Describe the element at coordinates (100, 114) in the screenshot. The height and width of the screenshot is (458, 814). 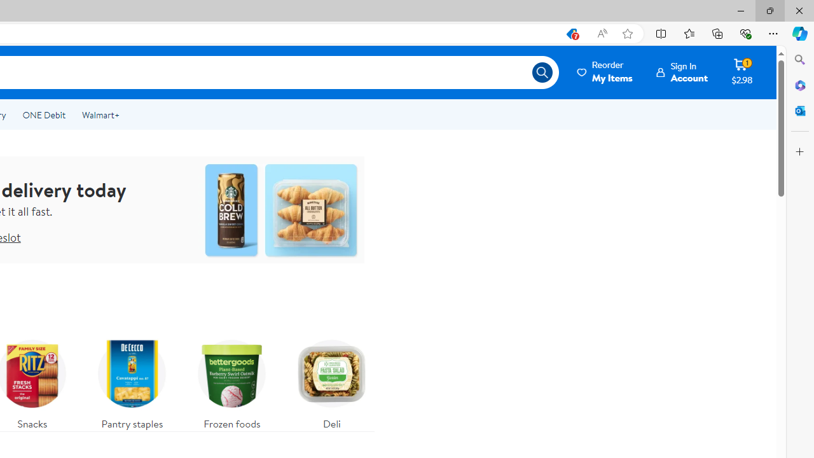
I see `Walmart+` at that location.